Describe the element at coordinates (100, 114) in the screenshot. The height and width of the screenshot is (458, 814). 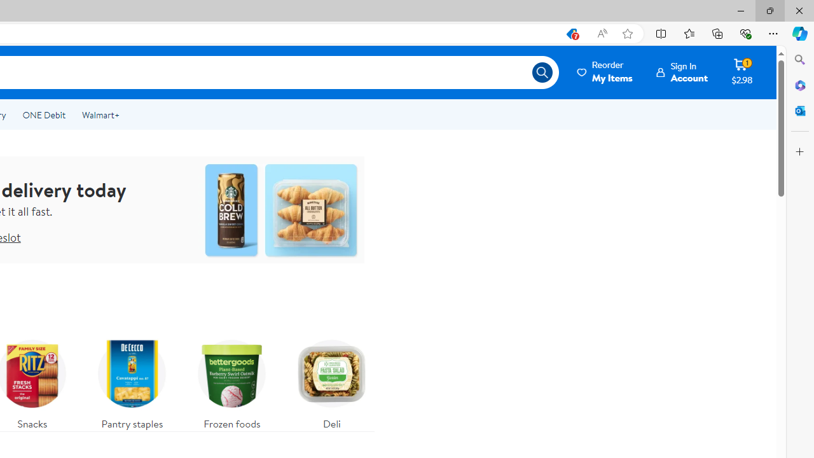
I see `Walmart+` at that location.